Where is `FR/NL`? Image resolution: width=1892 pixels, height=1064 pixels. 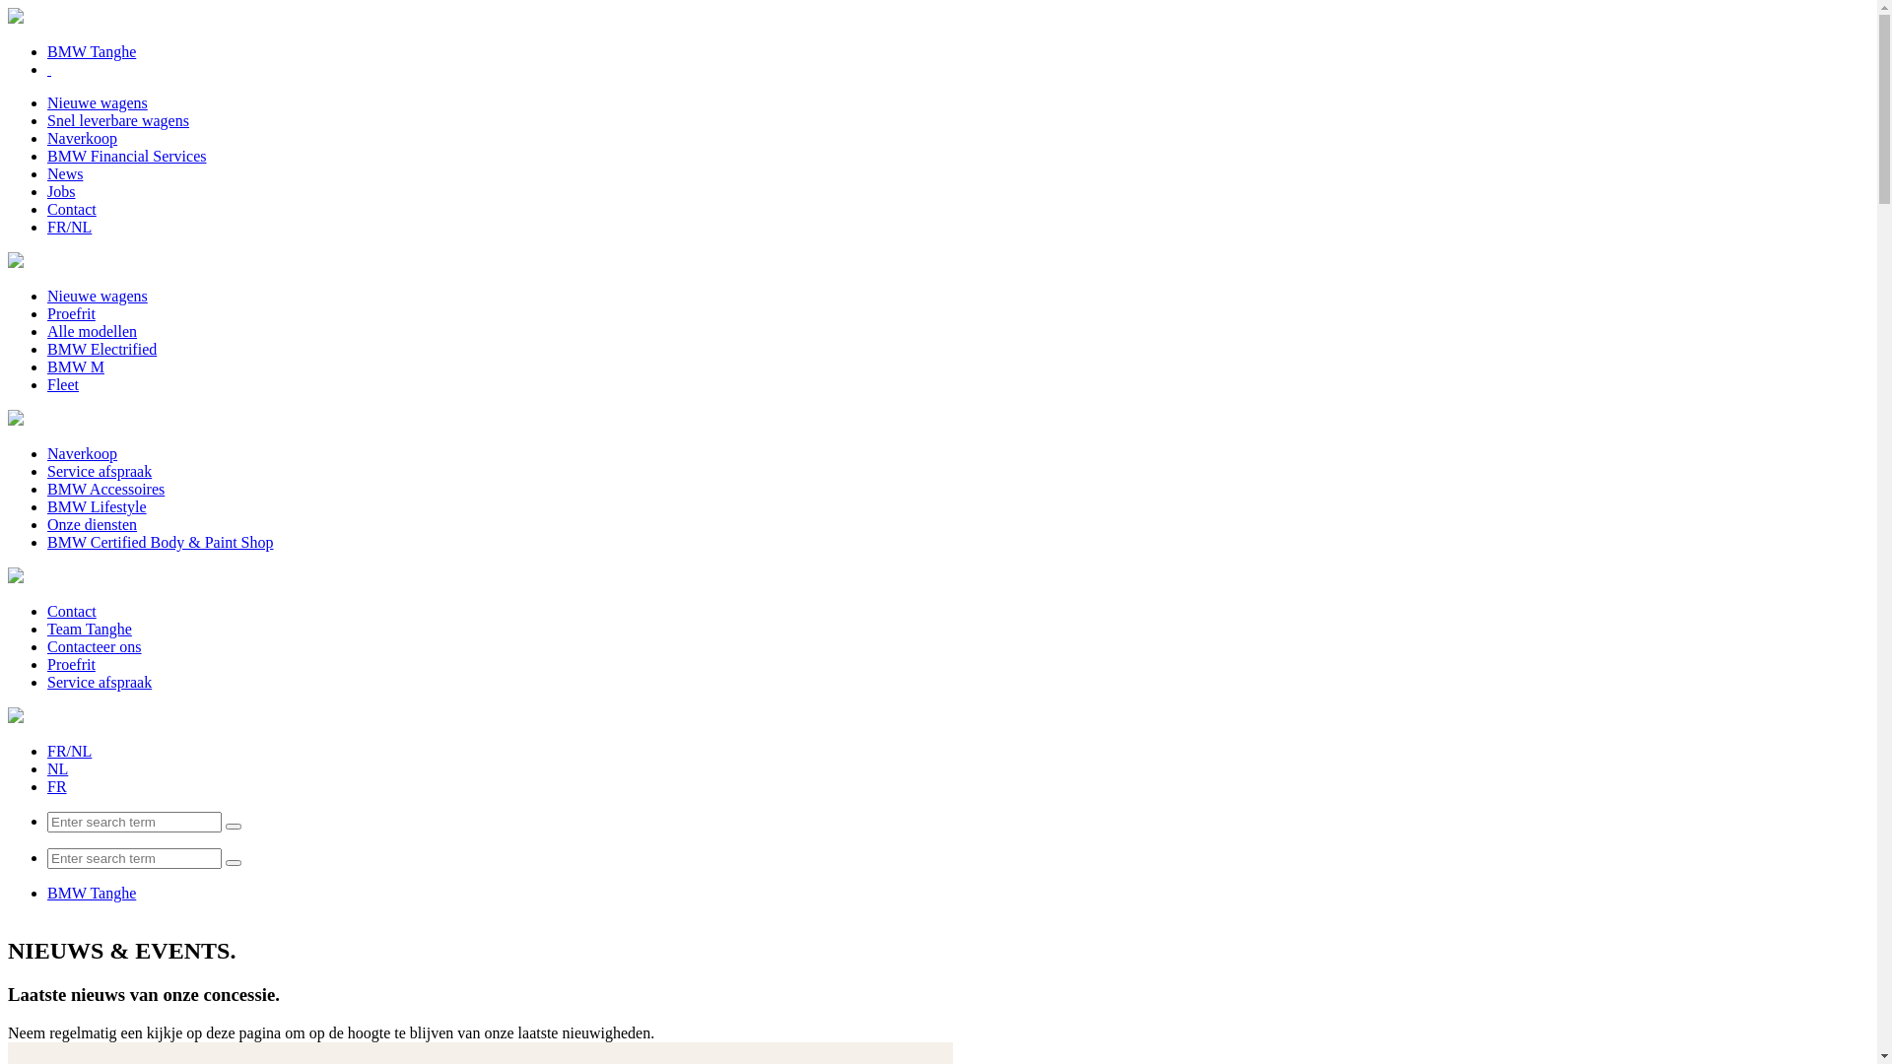 FR/NL is located at coordinates (69, 227).